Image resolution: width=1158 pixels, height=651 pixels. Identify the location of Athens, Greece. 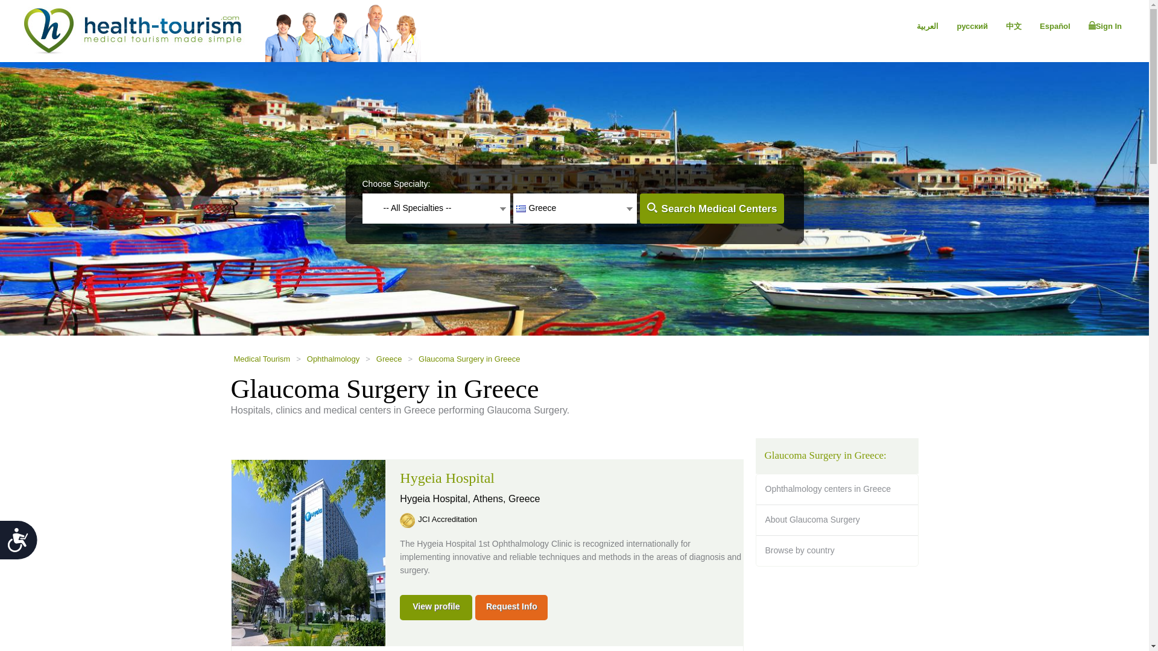
(505, 498).